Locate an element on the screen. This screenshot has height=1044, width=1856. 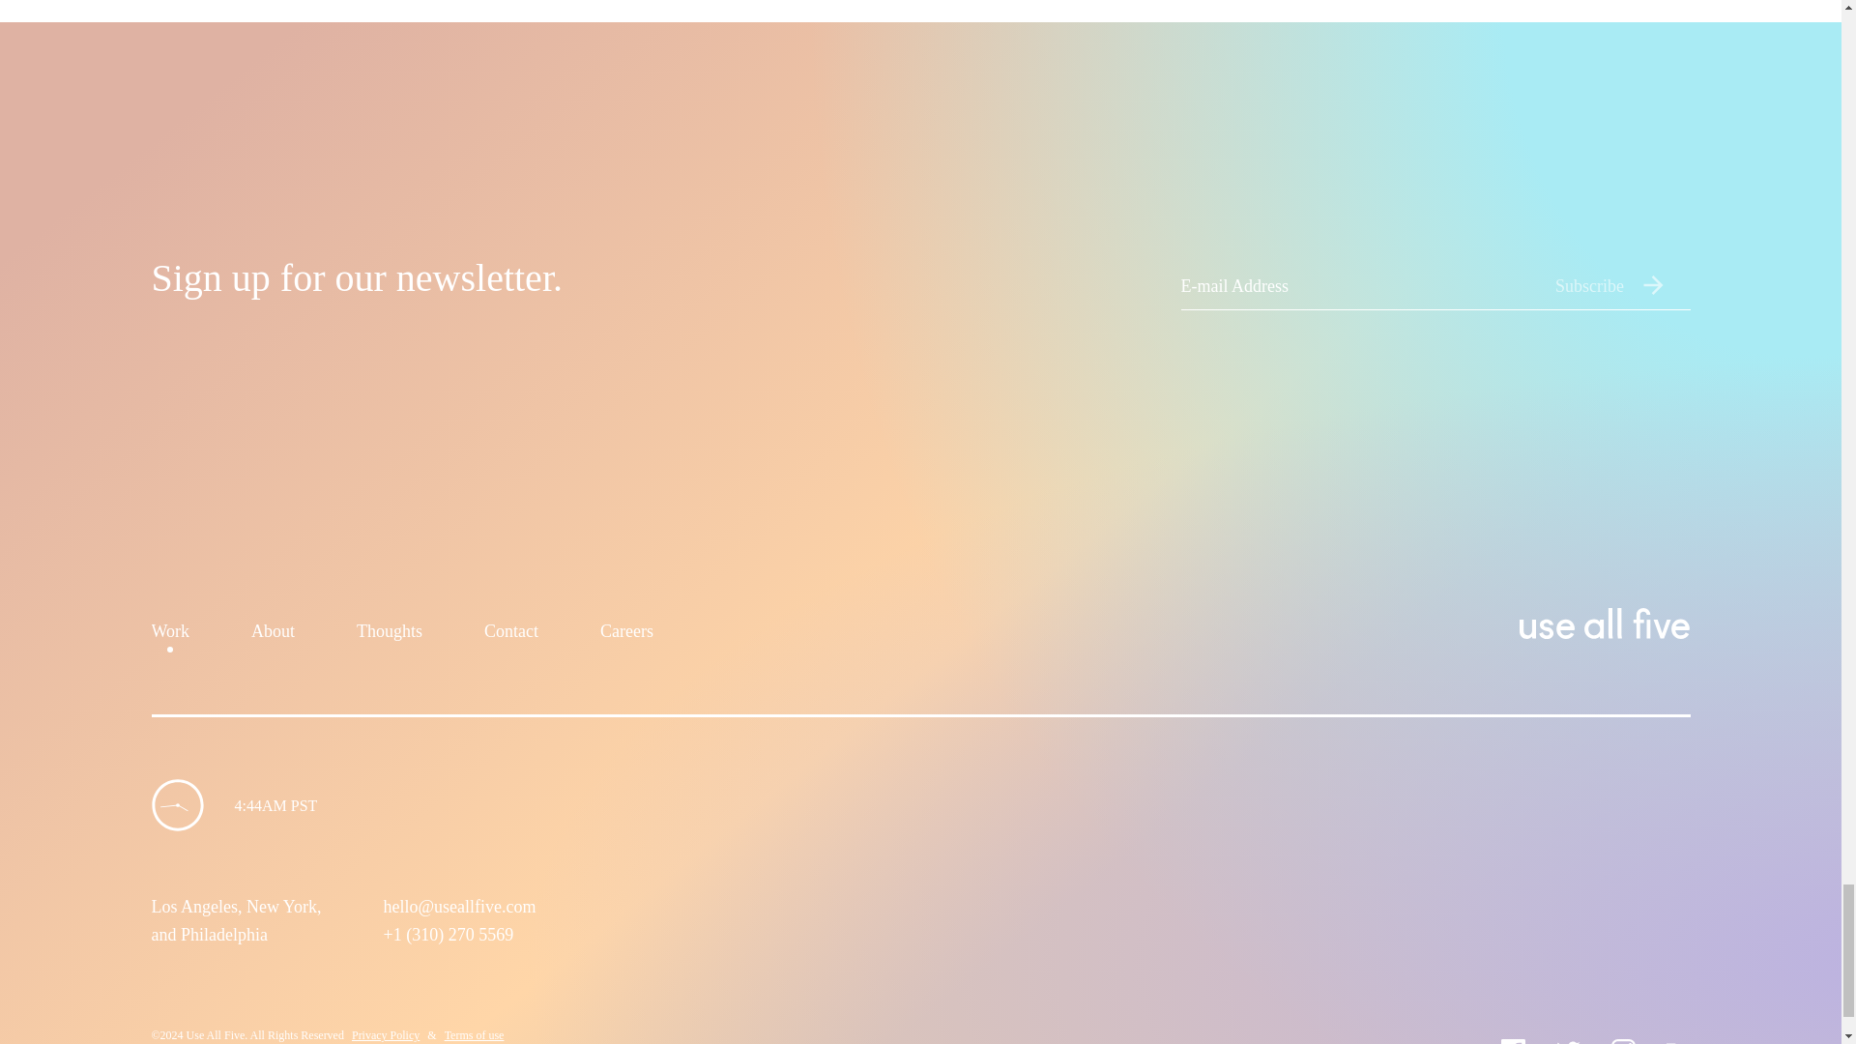
Terms of use is located at coordinates (475, 1034).